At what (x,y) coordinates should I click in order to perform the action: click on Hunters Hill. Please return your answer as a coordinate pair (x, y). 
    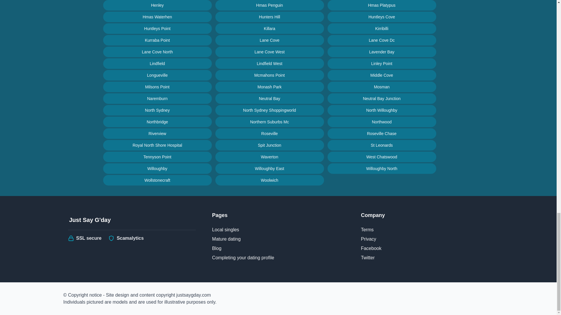
    Looking at the image, I should click on (269, 17).